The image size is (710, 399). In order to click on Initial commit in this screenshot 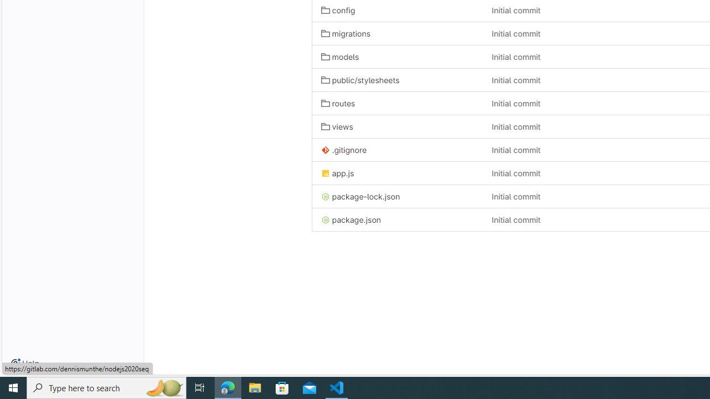, I will do `click(568, 219)`.